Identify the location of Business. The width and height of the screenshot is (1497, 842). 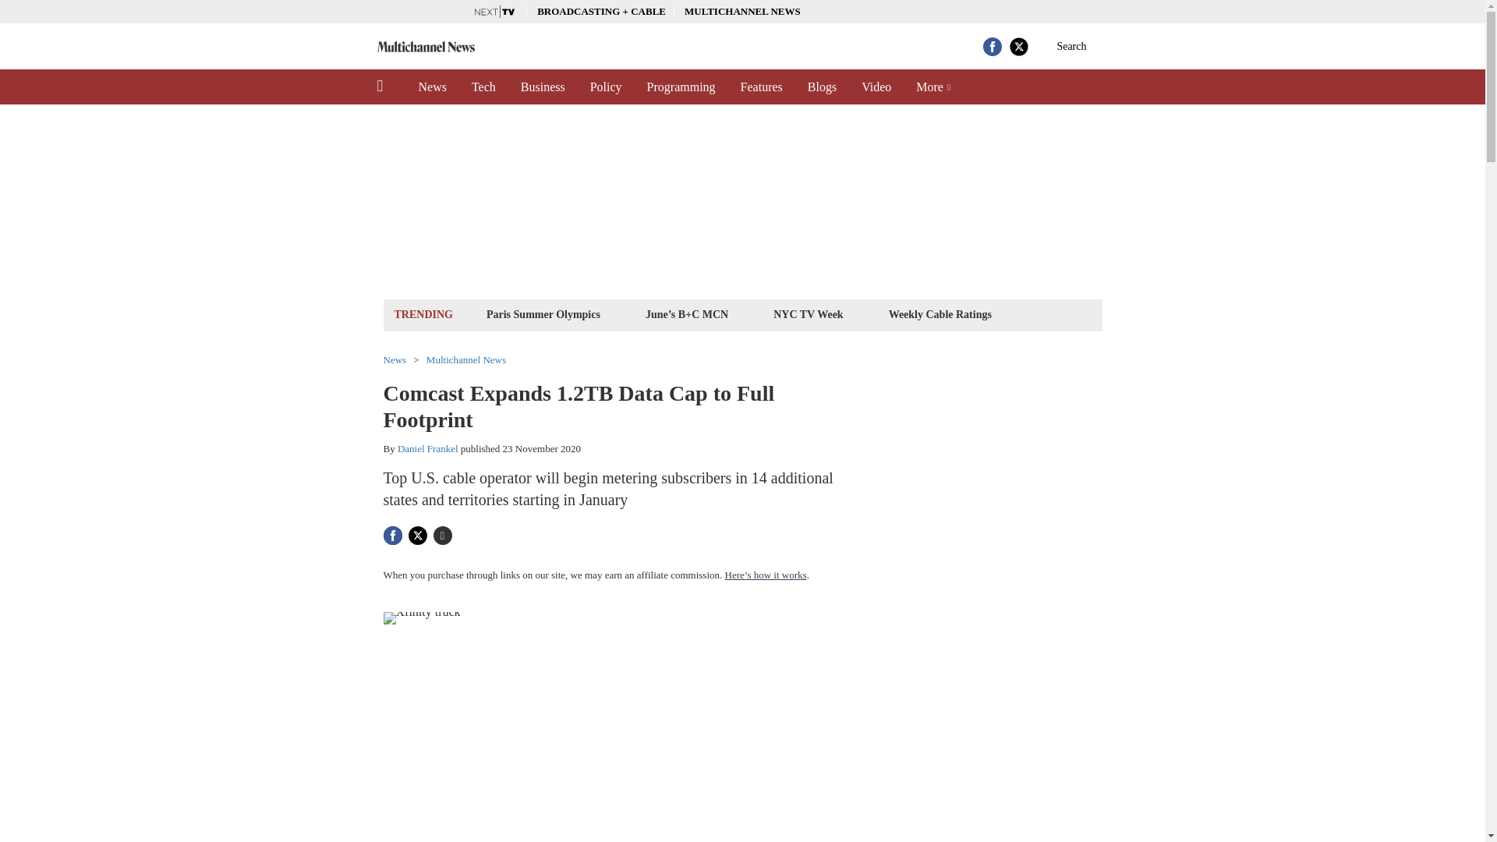
(543, 87).